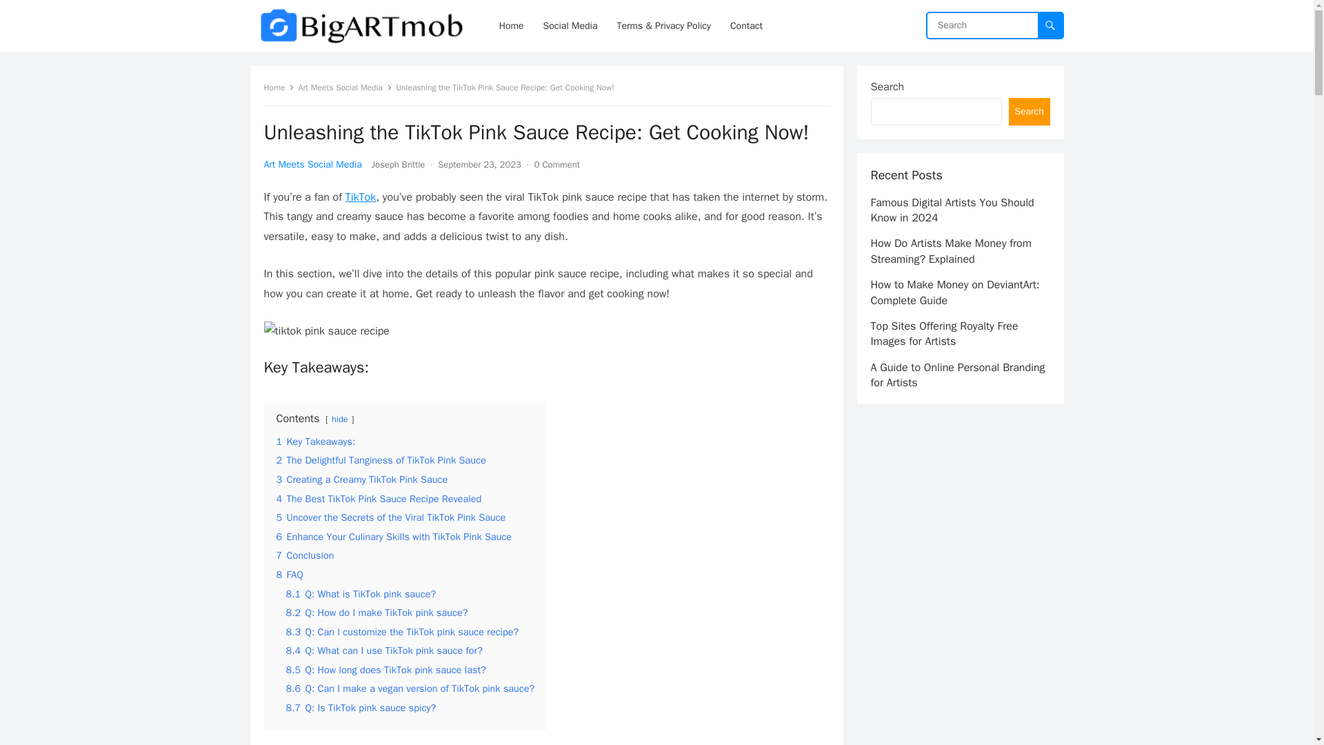  I want to click on 8.1 Q: What is TikTok pink sauce?, so click(360, 594).